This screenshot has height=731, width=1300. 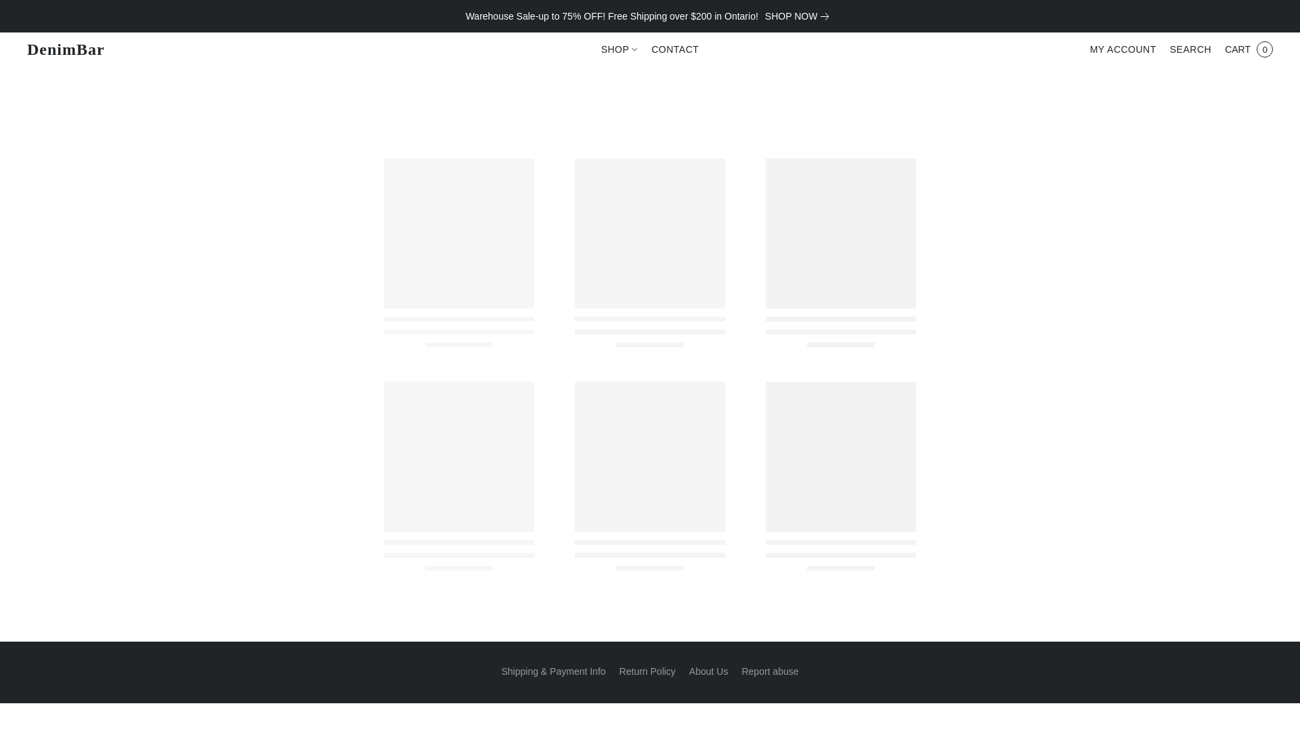 I want to click on DenimBar, so click(x=65, y=49).